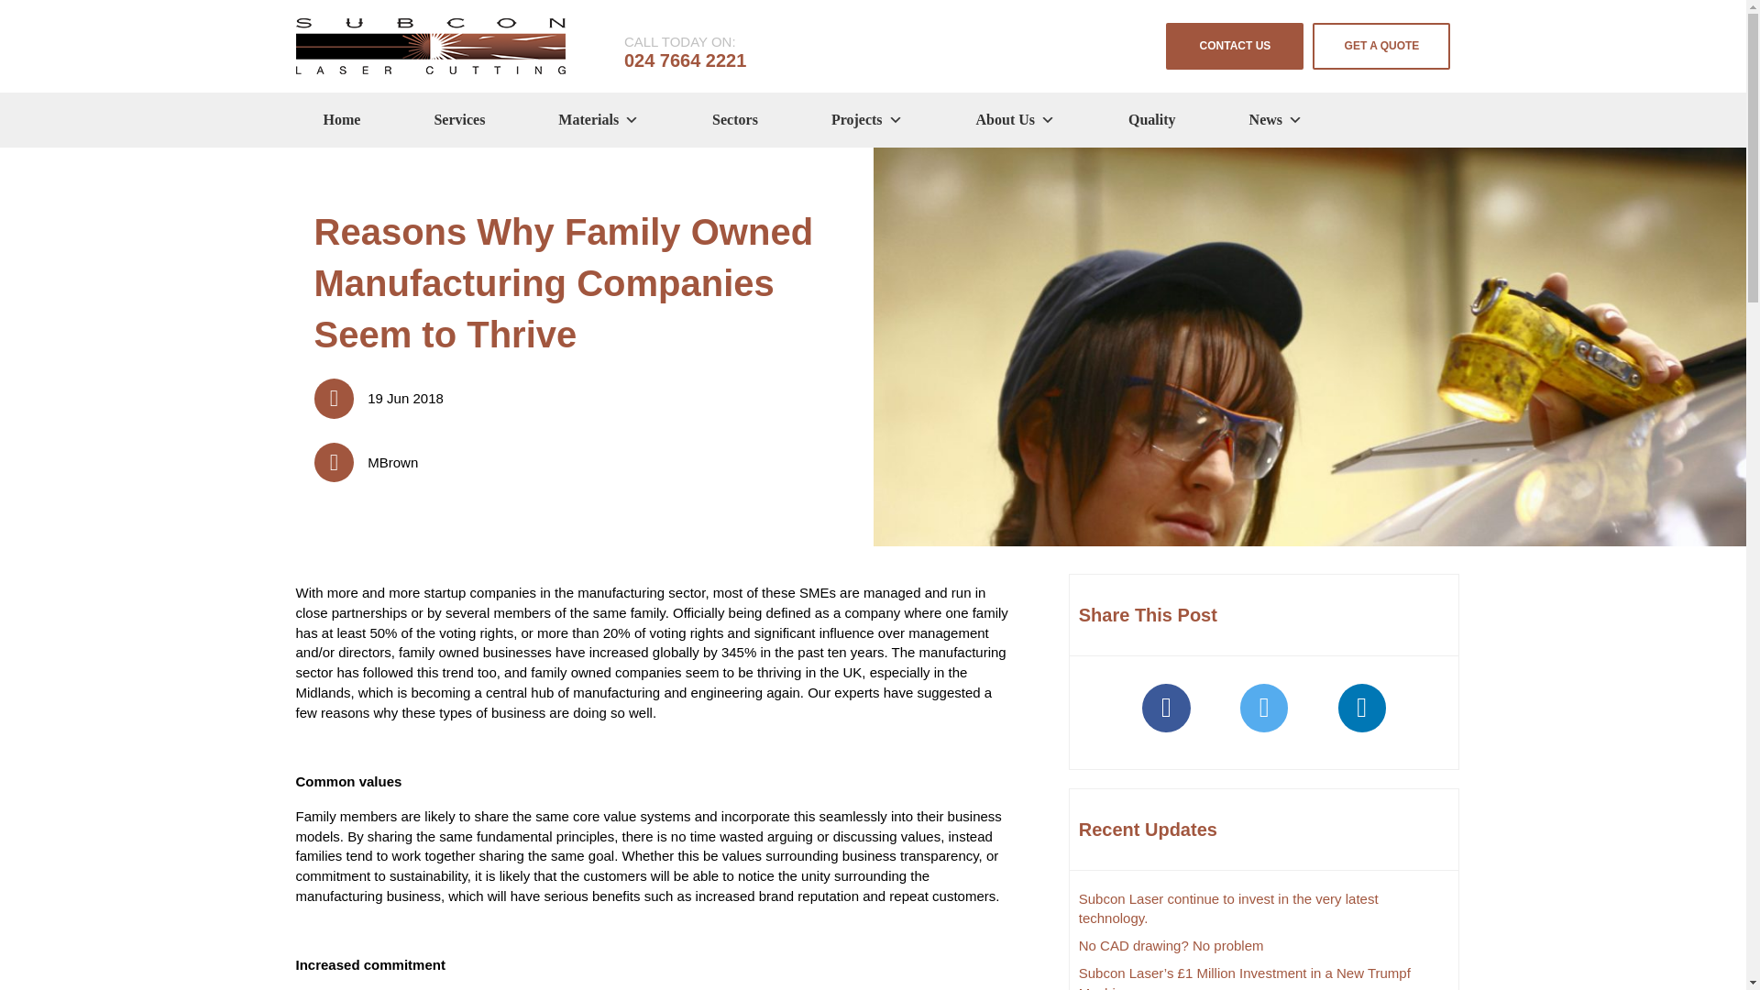 The image size is (1760, 990). I want to click on Sectors, so click(735, 119).